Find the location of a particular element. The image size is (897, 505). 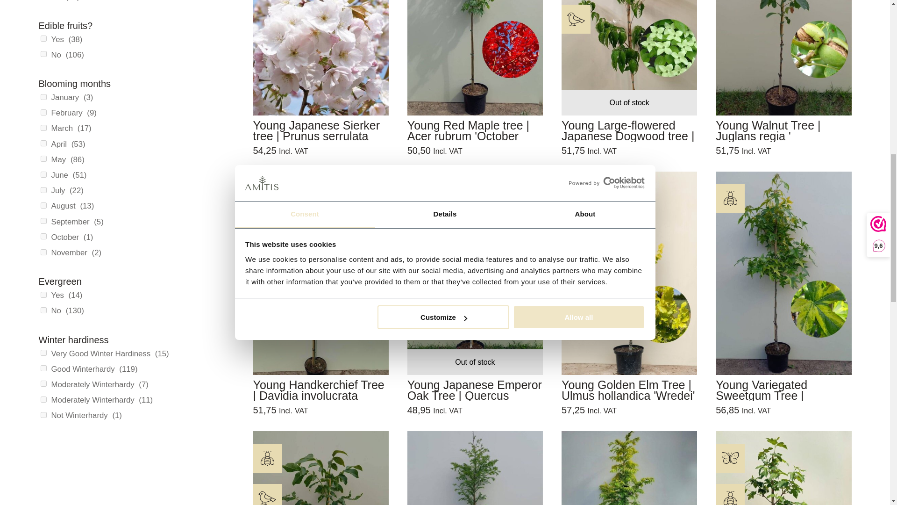

722905 is located at coordinates (43, 221).